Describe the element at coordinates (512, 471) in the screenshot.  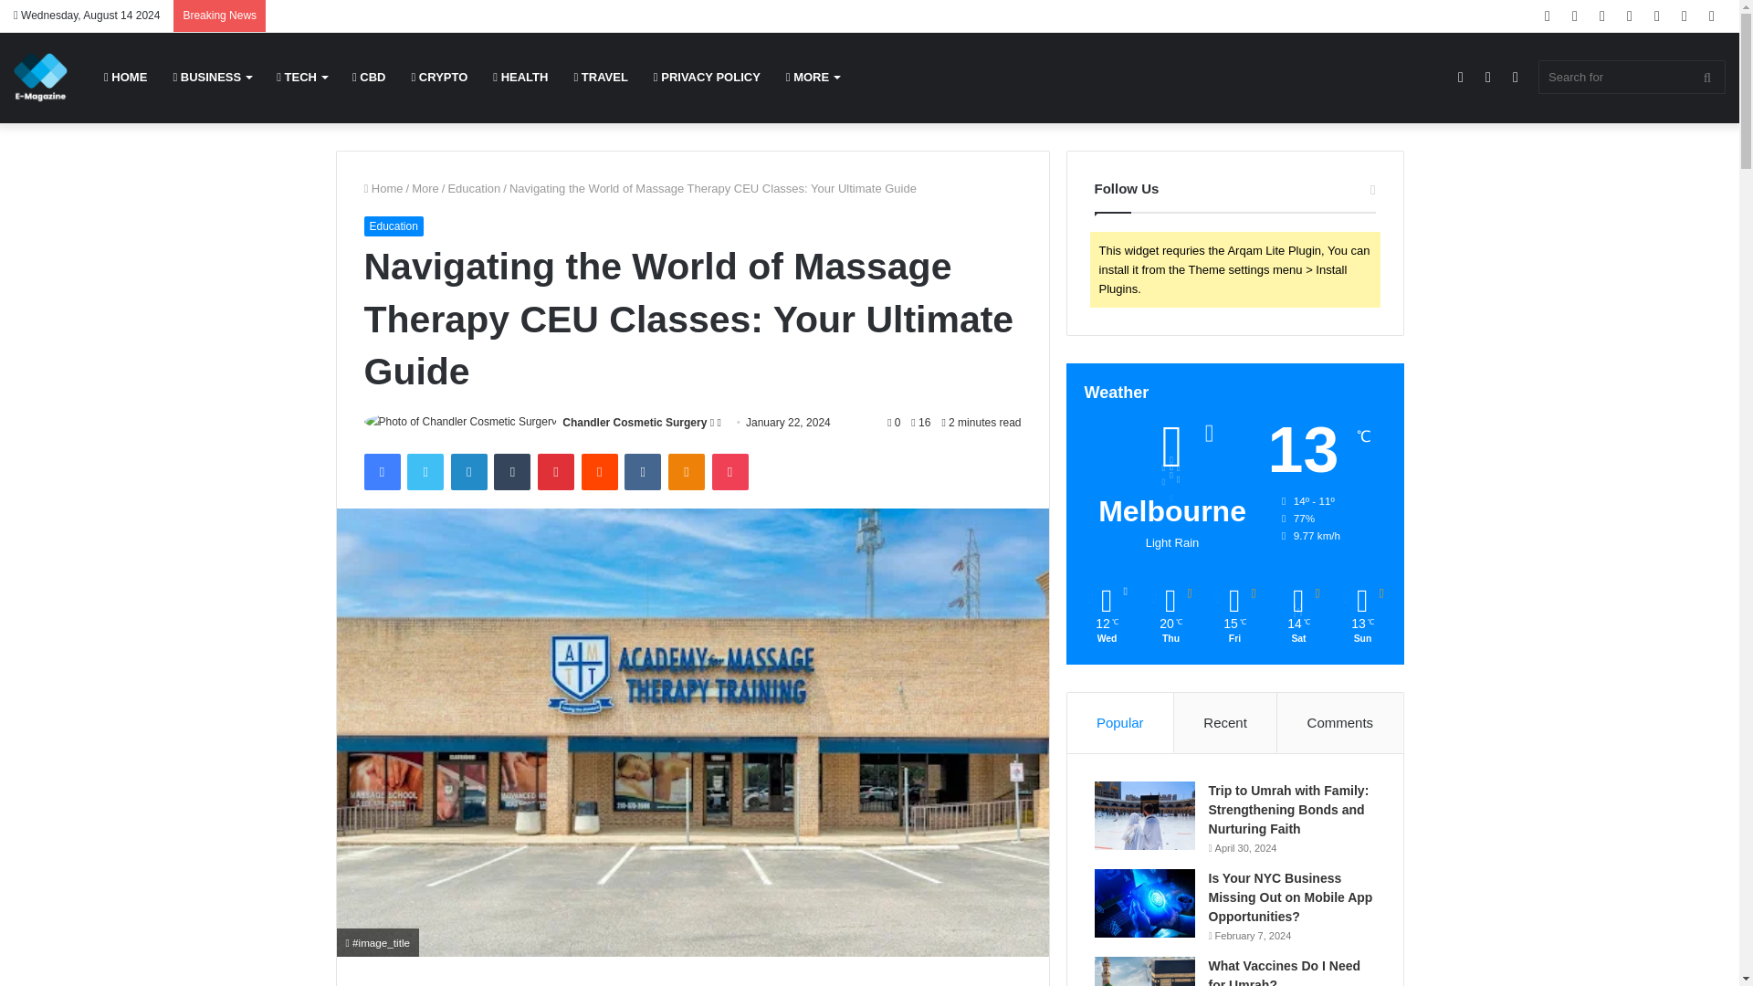
I see `Tumblr` at that location.